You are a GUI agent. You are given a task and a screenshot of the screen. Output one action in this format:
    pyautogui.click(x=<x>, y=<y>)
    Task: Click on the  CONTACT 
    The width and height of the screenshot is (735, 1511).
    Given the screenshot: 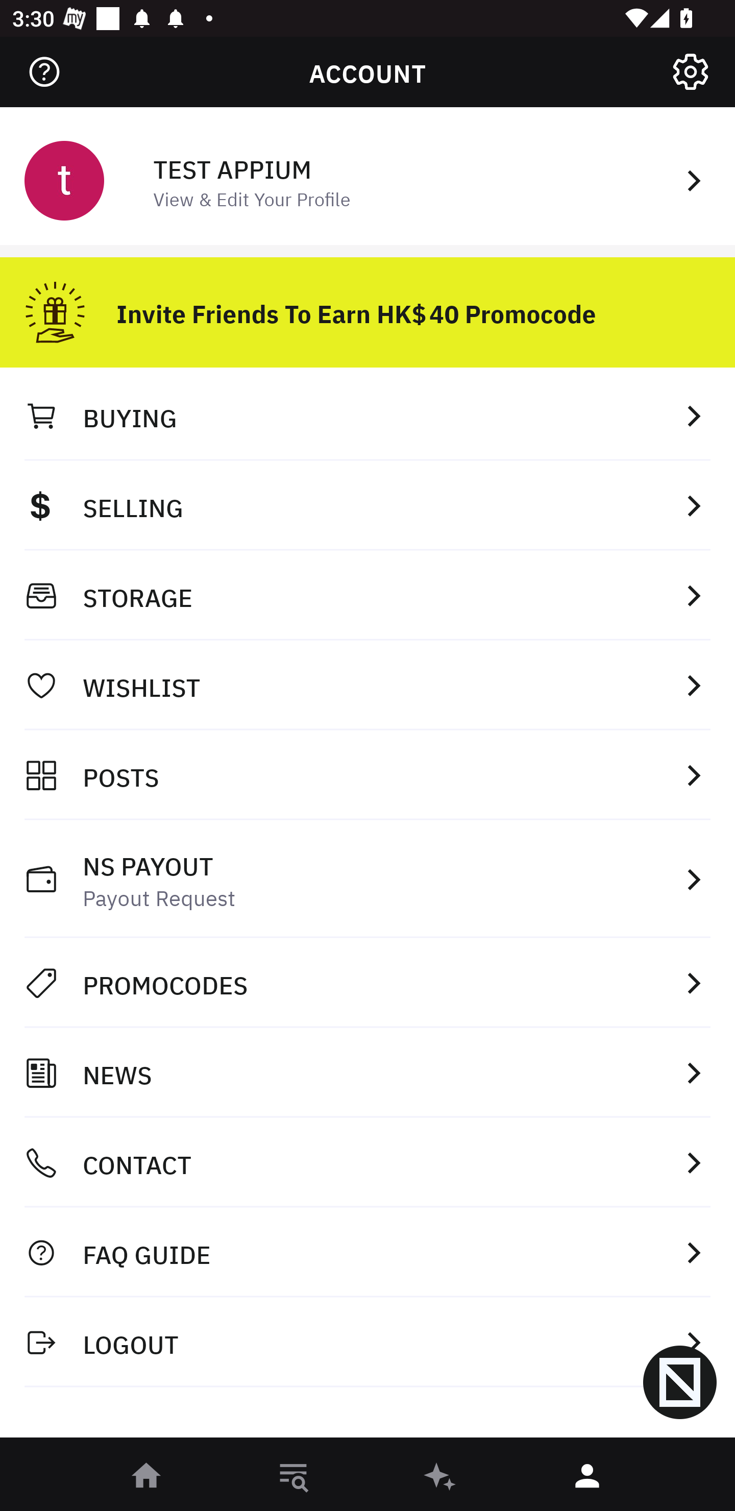 What is the action you would take?
    pyautogui.click(x=367, y=1163)
    